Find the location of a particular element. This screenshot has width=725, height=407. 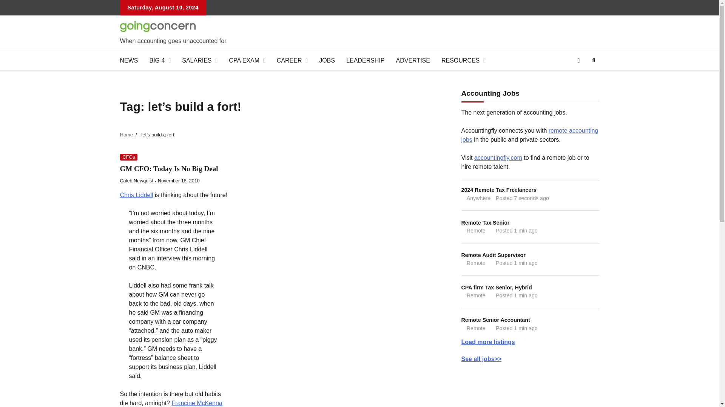

Home is located at coordinates (127, 135).